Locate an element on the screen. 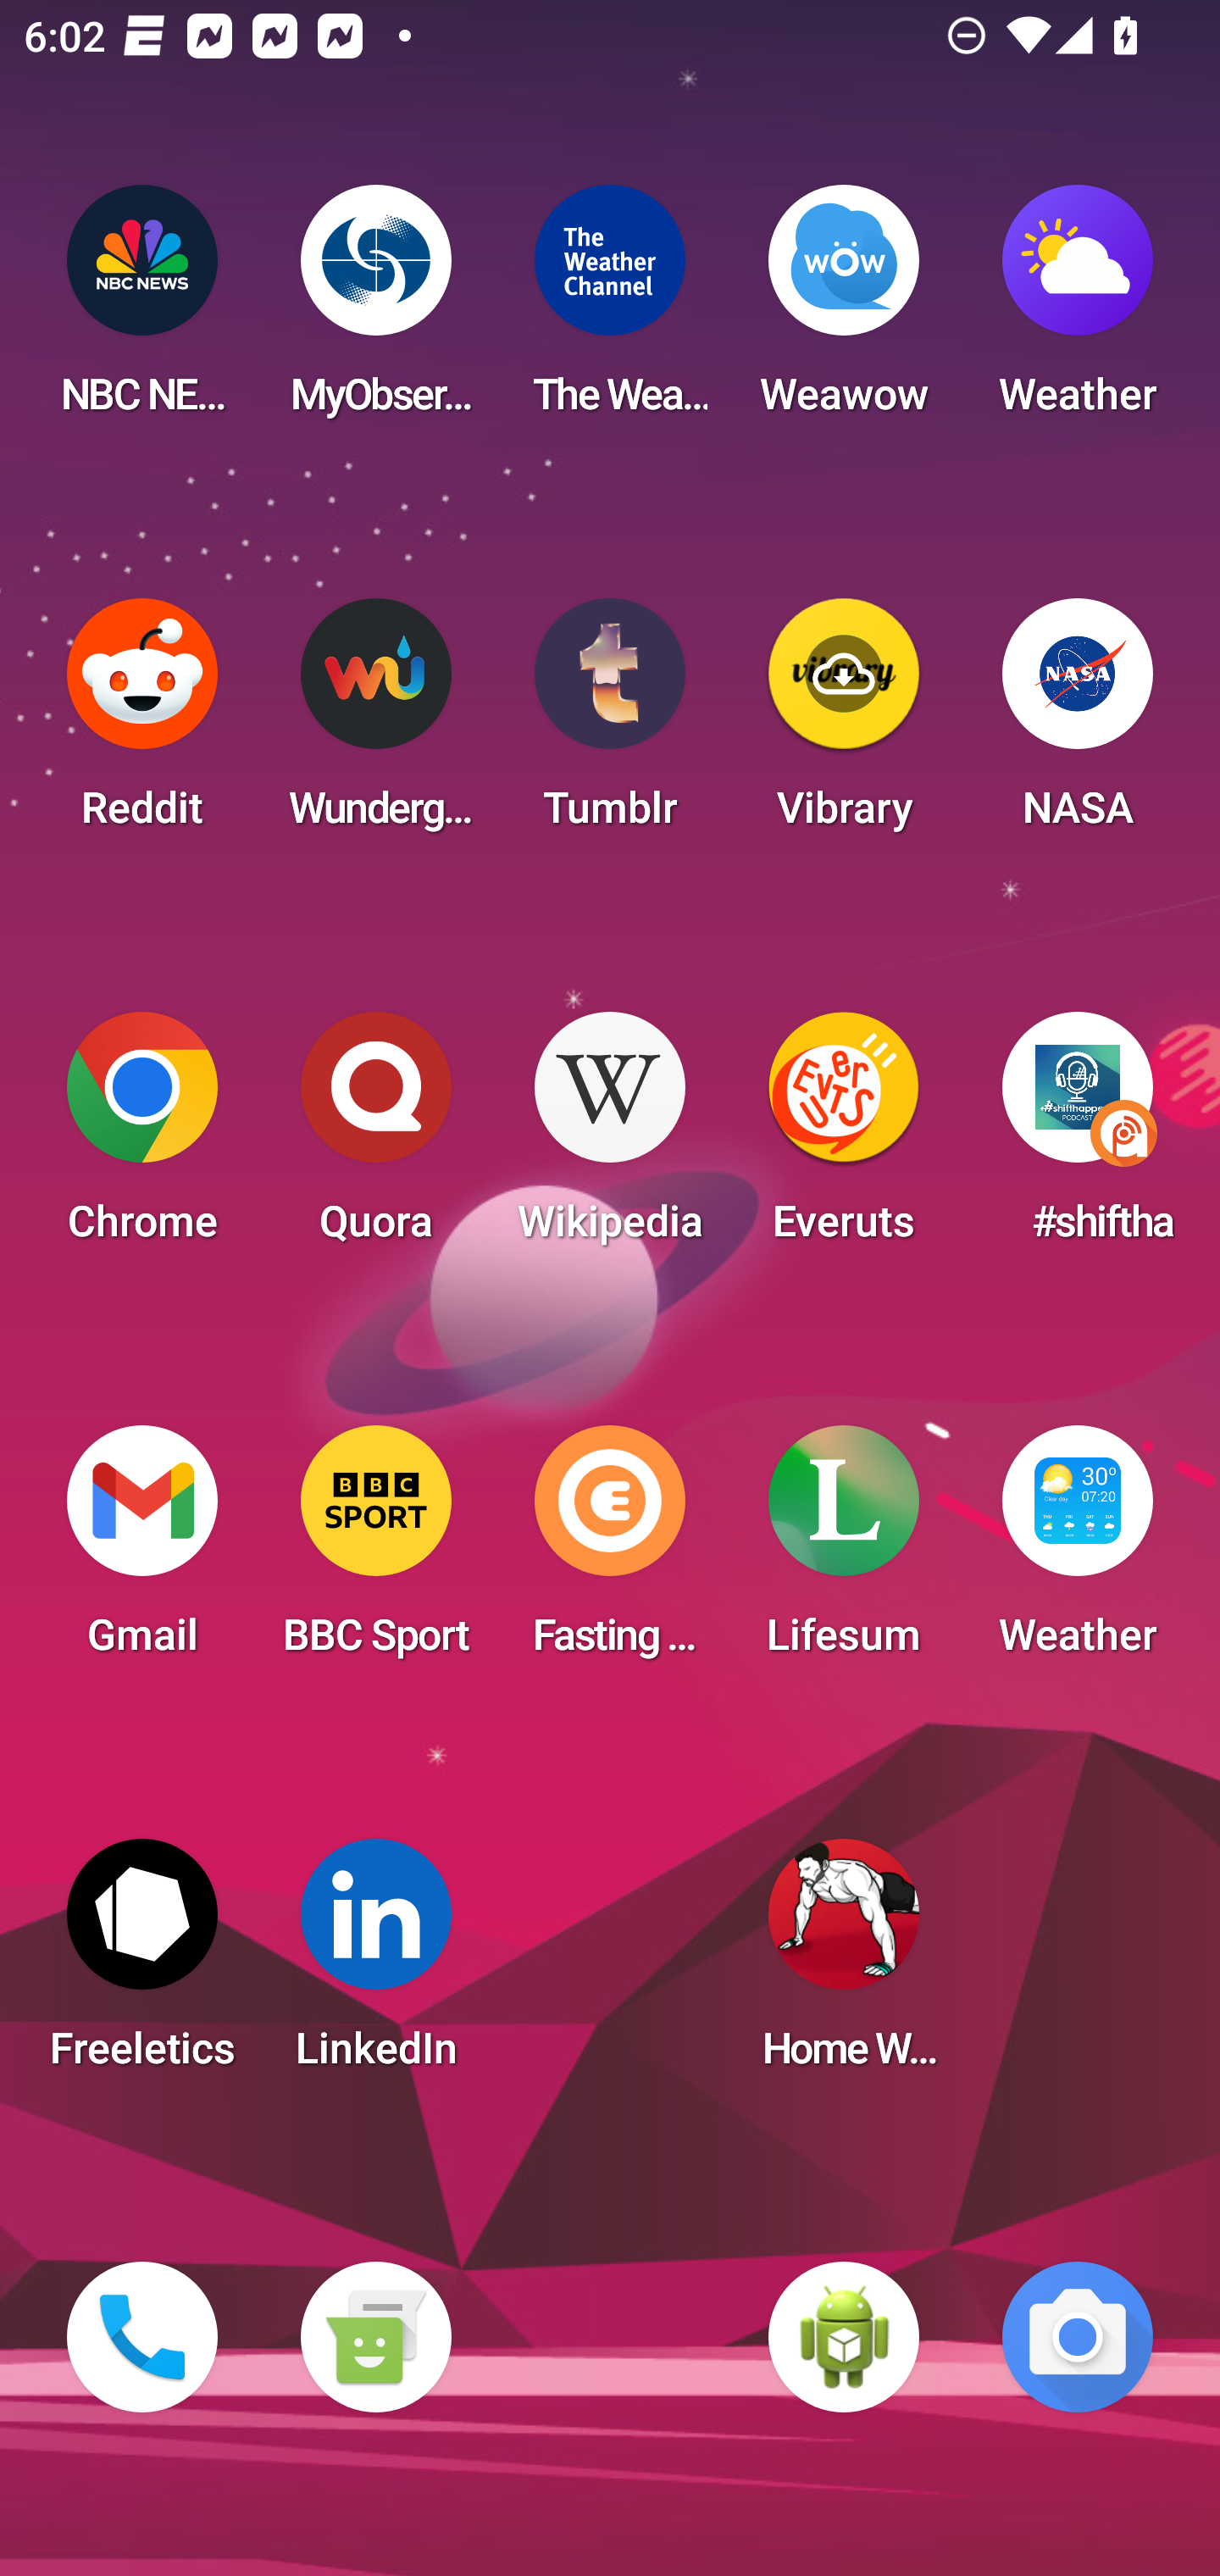  Home Workout is located at coordinates (844, 1964).